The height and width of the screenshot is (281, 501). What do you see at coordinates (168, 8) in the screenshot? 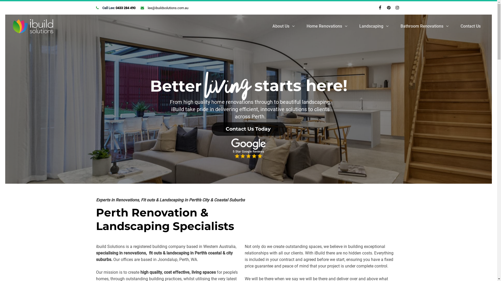
I see `lee@ibuildsolutions.com.au` at bounding box center [168, 8].